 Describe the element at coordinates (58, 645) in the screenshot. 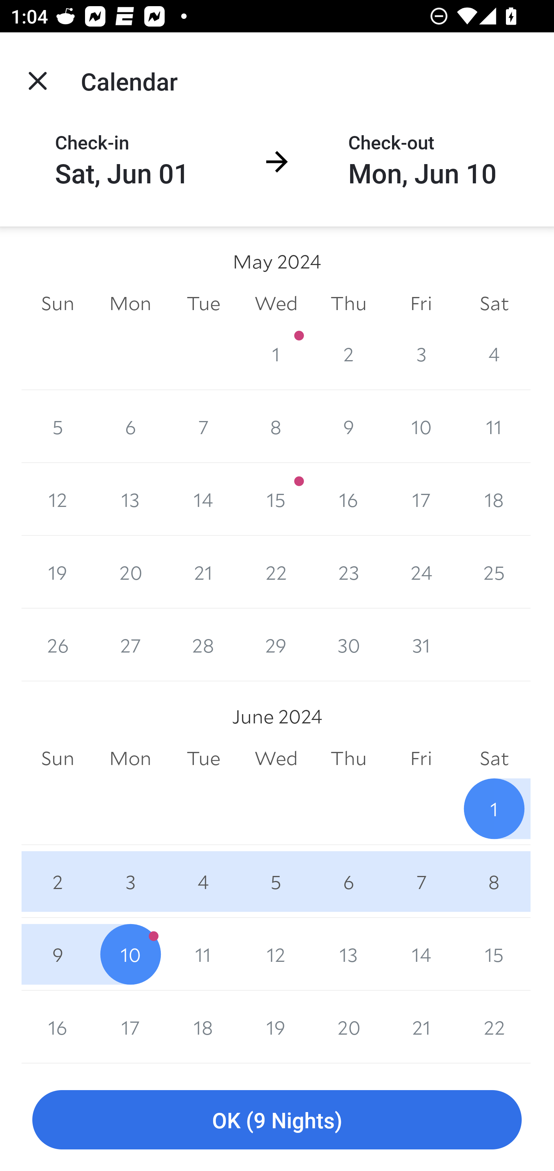

I see `26 26 May 2024` at that location.